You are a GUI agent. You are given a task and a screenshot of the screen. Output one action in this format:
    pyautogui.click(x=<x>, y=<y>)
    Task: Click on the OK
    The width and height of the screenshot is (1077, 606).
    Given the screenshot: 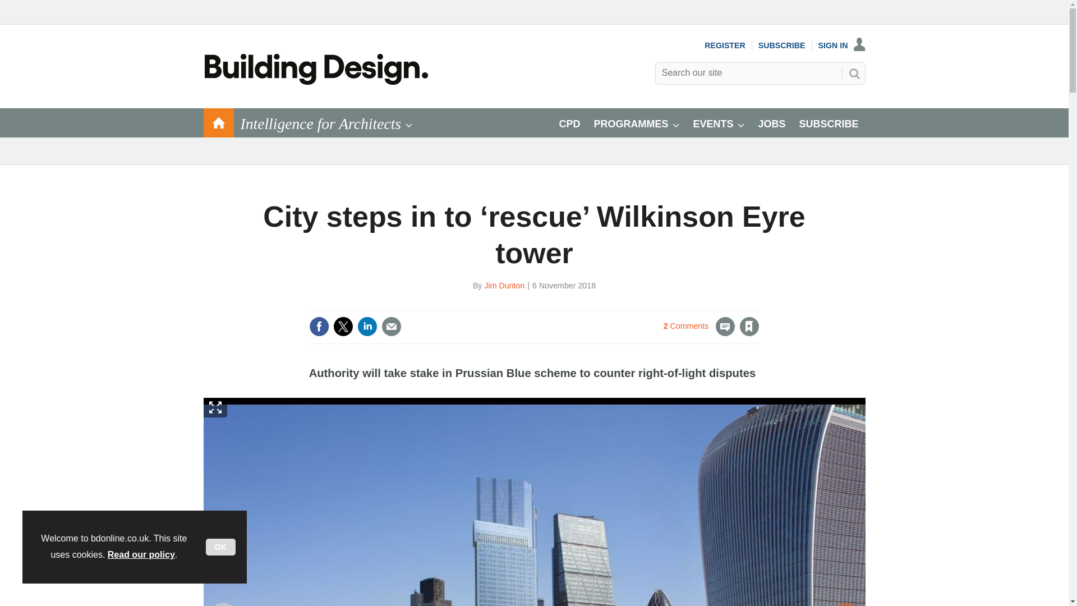 What is the action you would take?
    pyautogui.click(x=220, y=547)
    